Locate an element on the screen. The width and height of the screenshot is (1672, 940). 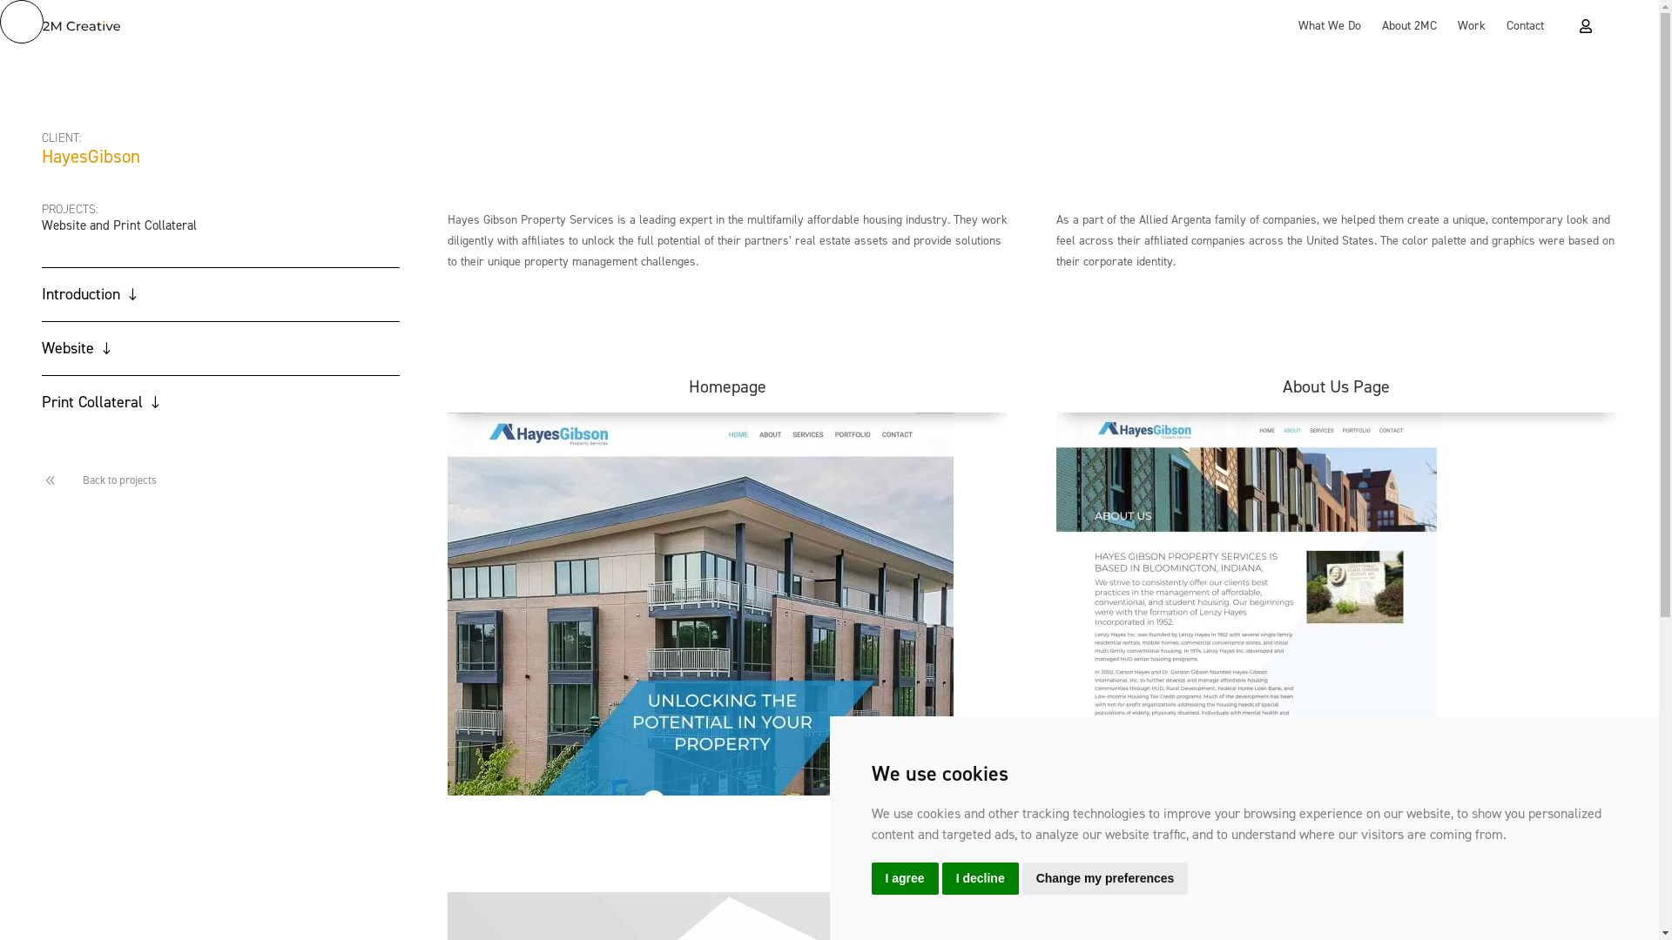
I decline is located at coordinates (981, 879).